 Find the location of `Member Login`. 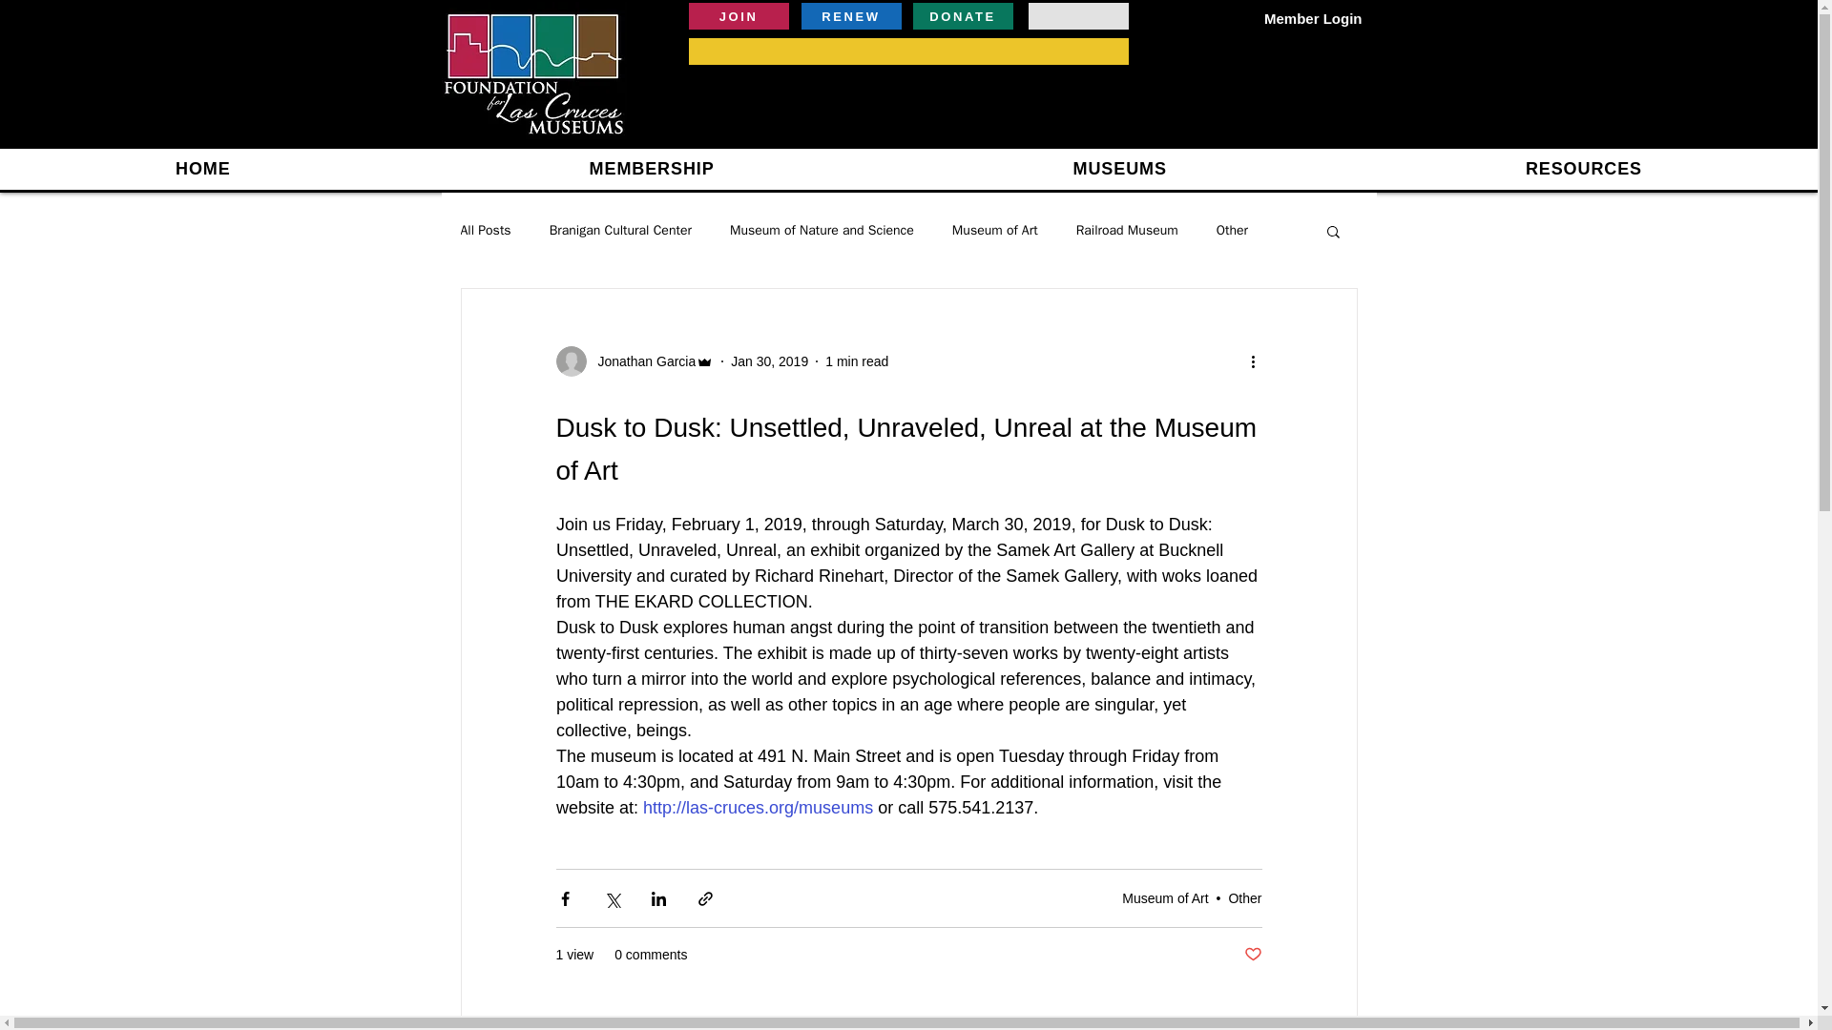

Member Login is located at coordinates (1313, 18).